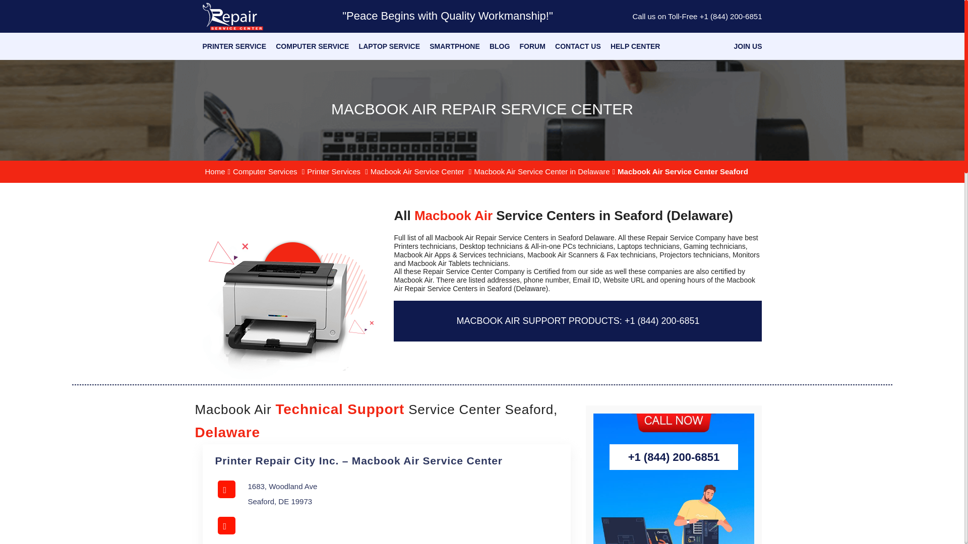 The width and height of the screenshot is (968, 544). Describe the element at coordinates (455, 46) in the screenshot. I see `Smartphone Service` at that location.